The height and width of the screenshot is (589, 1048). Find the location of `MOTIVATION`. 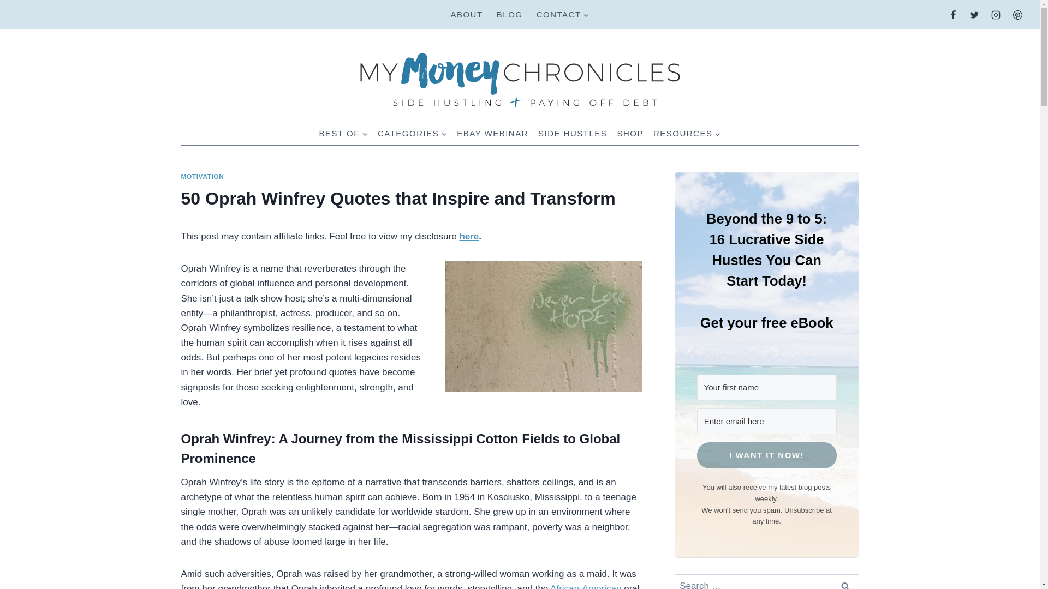

MOTIVATION is located at coordinates (203, 177).